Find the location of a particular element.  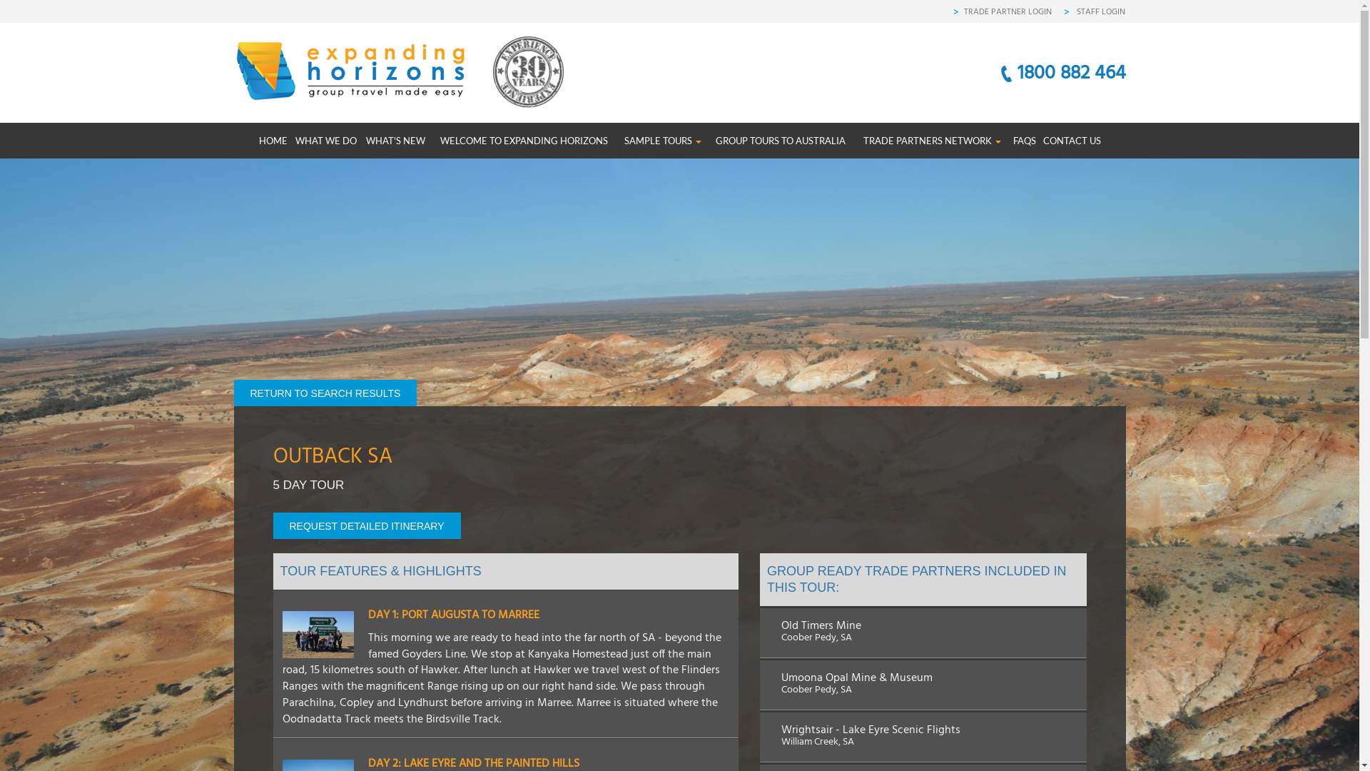

GROUP TOURS TO AUSTRALIA is located at coordinates (780, 141).